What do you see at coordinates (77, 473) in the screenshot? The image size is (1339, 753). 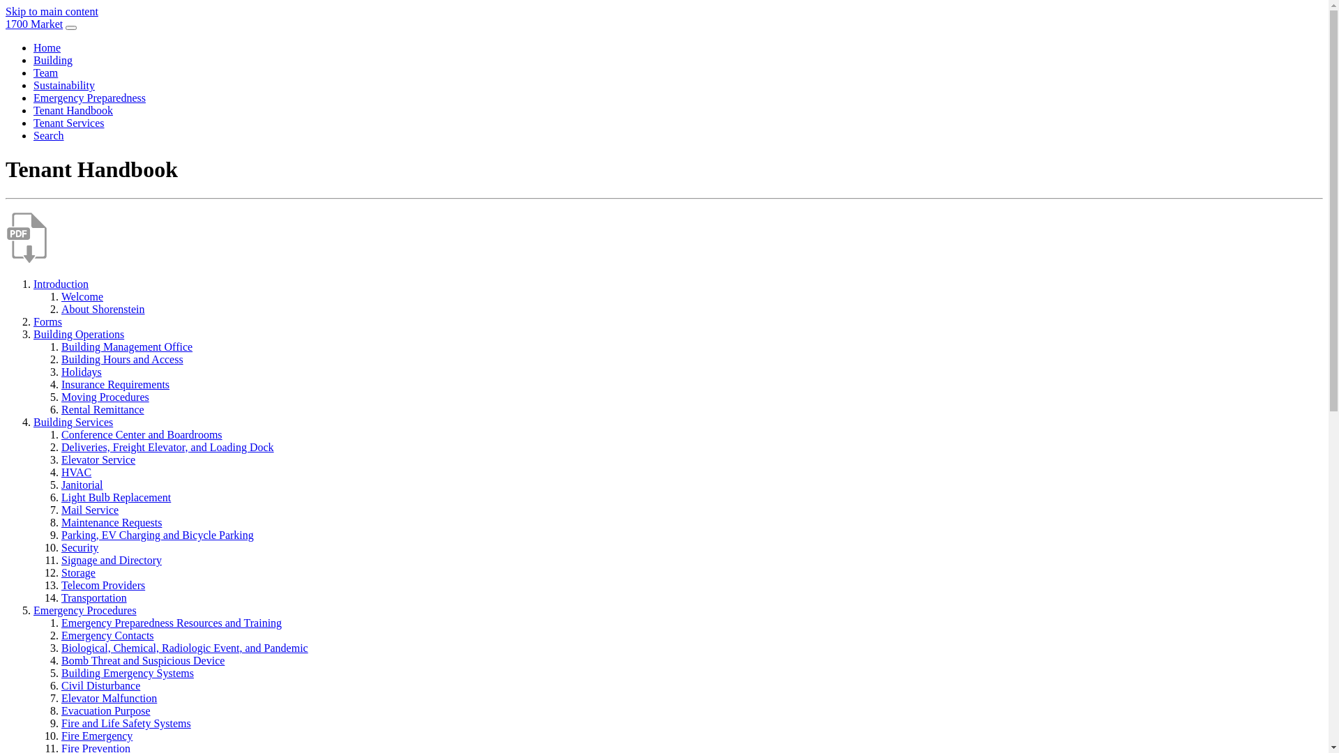 I see `HVAC` at bounding box center [77, 473].